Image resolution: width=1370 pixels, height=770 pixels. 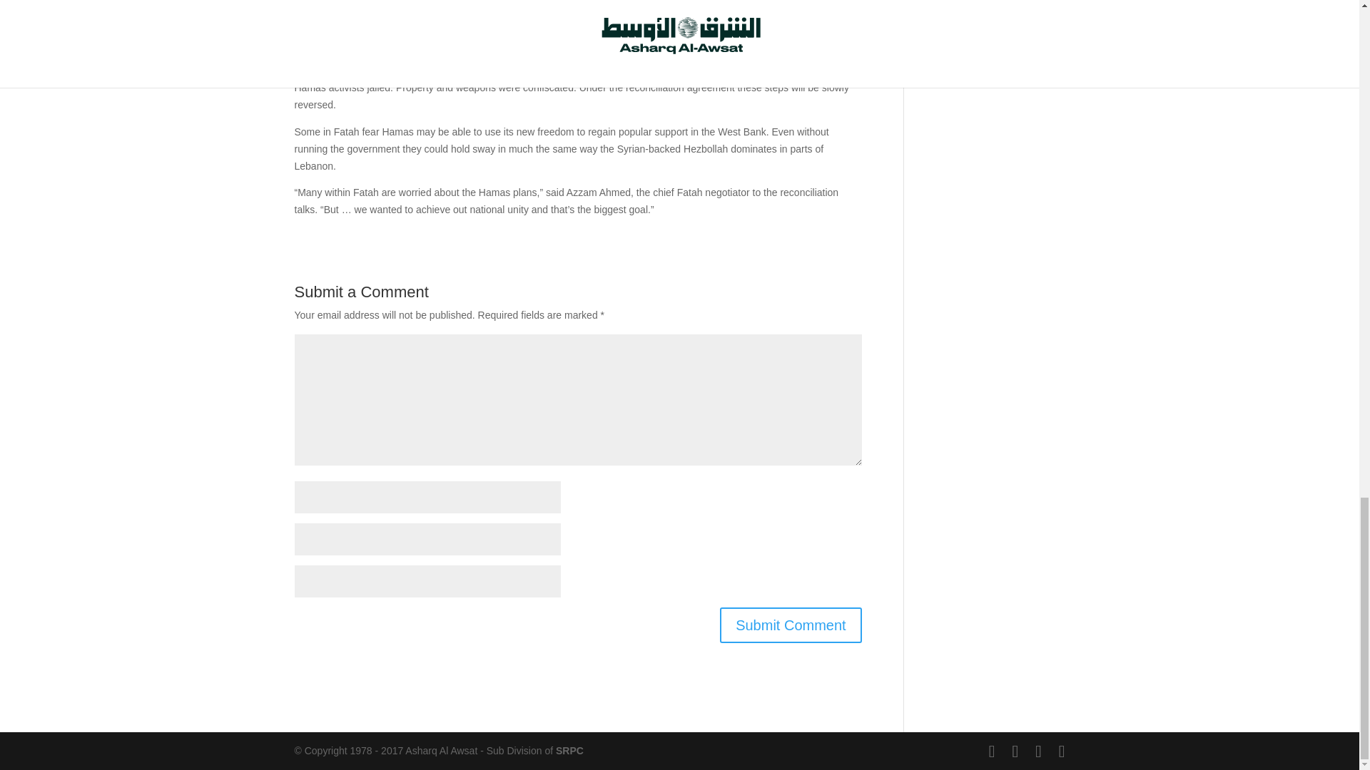 What do you see at coordinates (569, 750) in the screenshot?
I see `SRPC` at bounding box center [569, 750].